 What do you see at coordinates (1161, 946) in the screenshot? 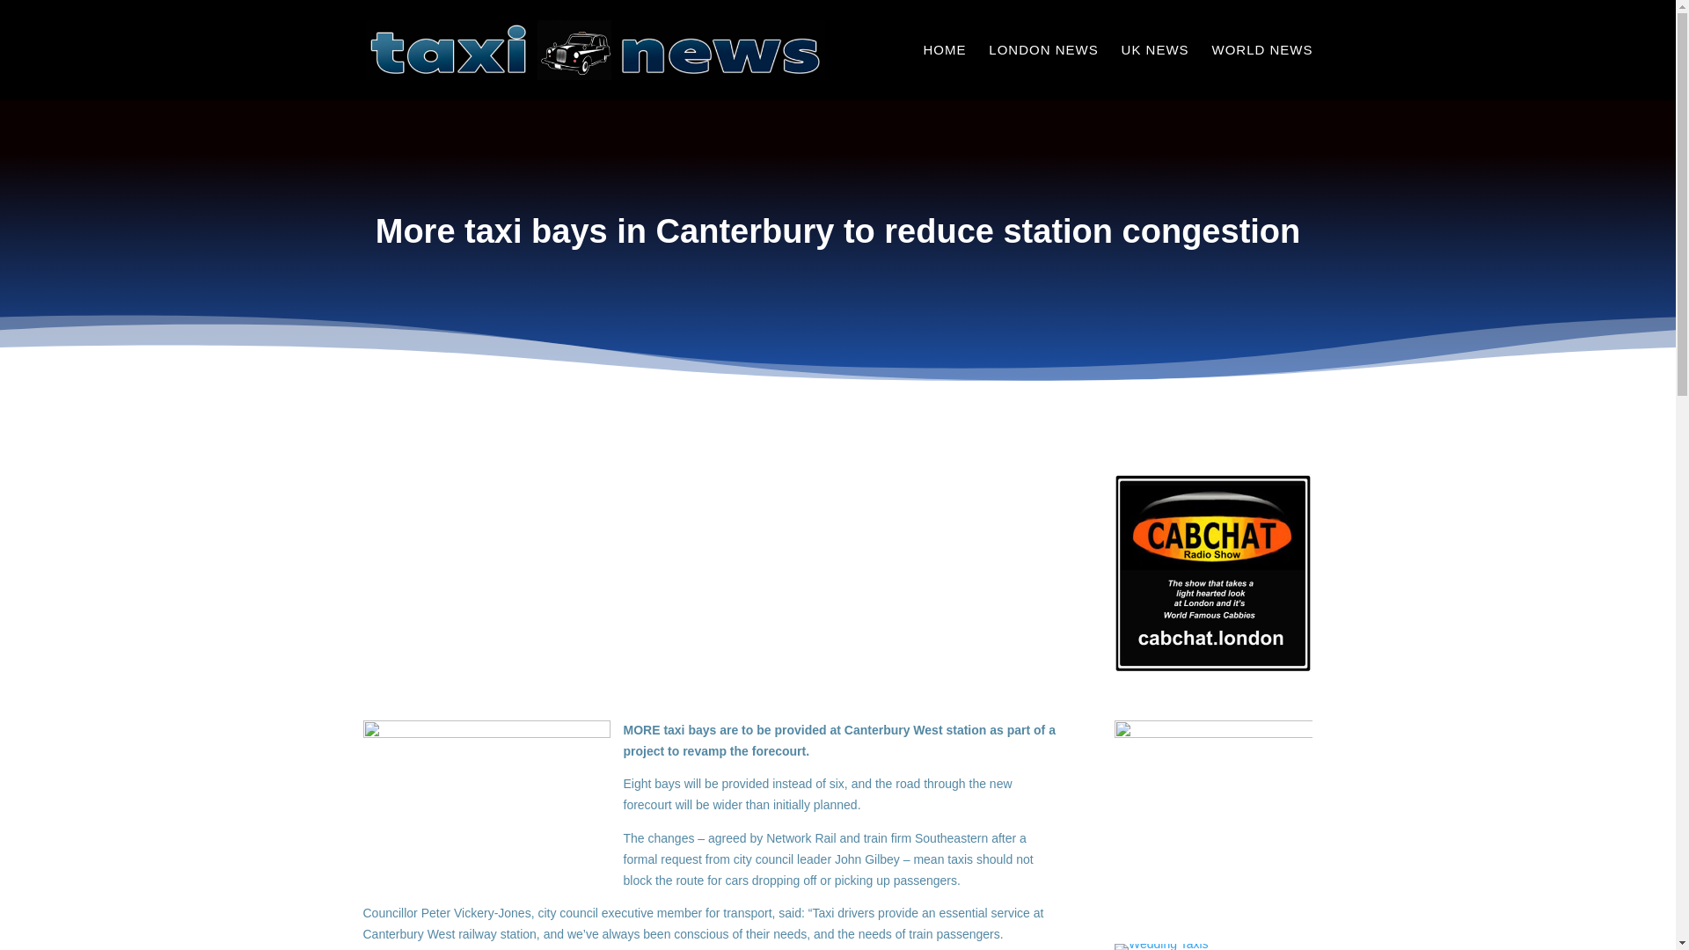
I see `Wedding Taxis` at bounding box center [1161, 946].